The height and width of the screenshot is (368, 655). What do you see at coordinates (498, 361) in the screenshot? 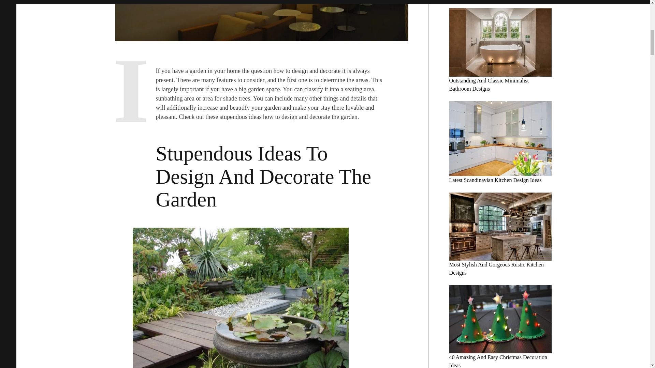
I see `40 Amazing And Easy Christmas Decoration Ideas` at bounding box center [498, 361].